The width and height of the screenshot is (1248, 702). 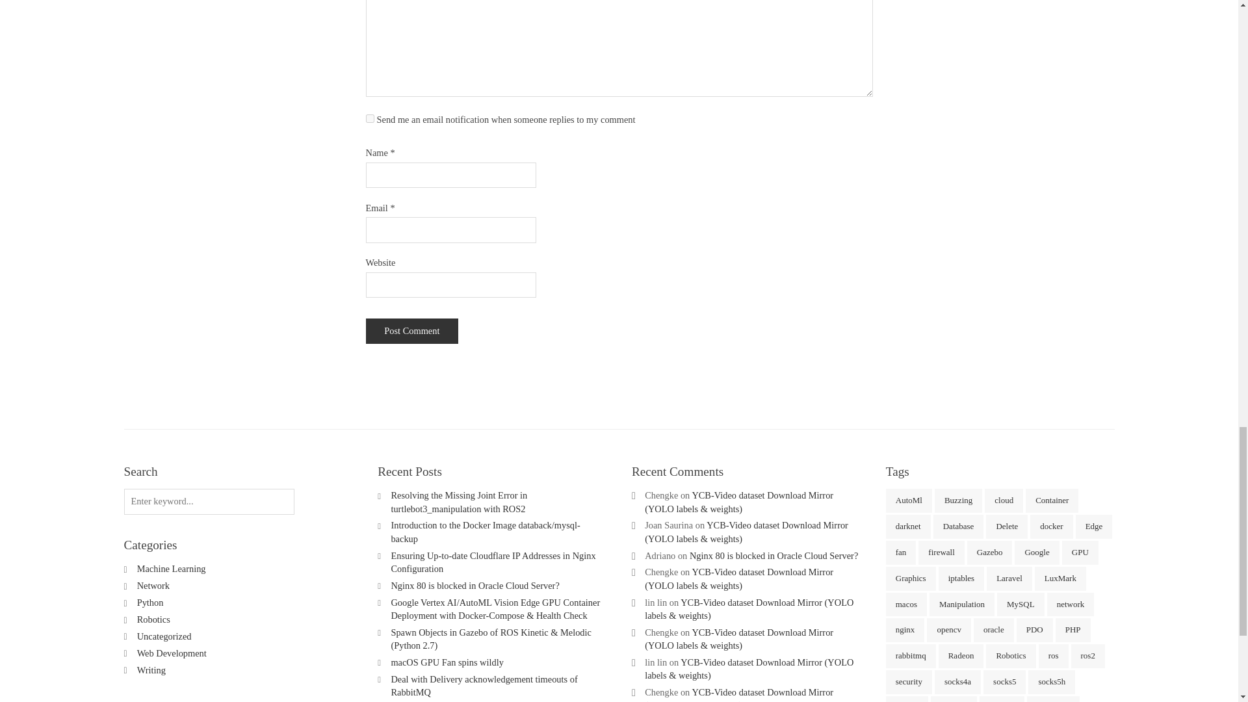 I want to click on Deal with Delivery acknowledgement timeouts of RabbitMQ, so click(x=484, y=685).